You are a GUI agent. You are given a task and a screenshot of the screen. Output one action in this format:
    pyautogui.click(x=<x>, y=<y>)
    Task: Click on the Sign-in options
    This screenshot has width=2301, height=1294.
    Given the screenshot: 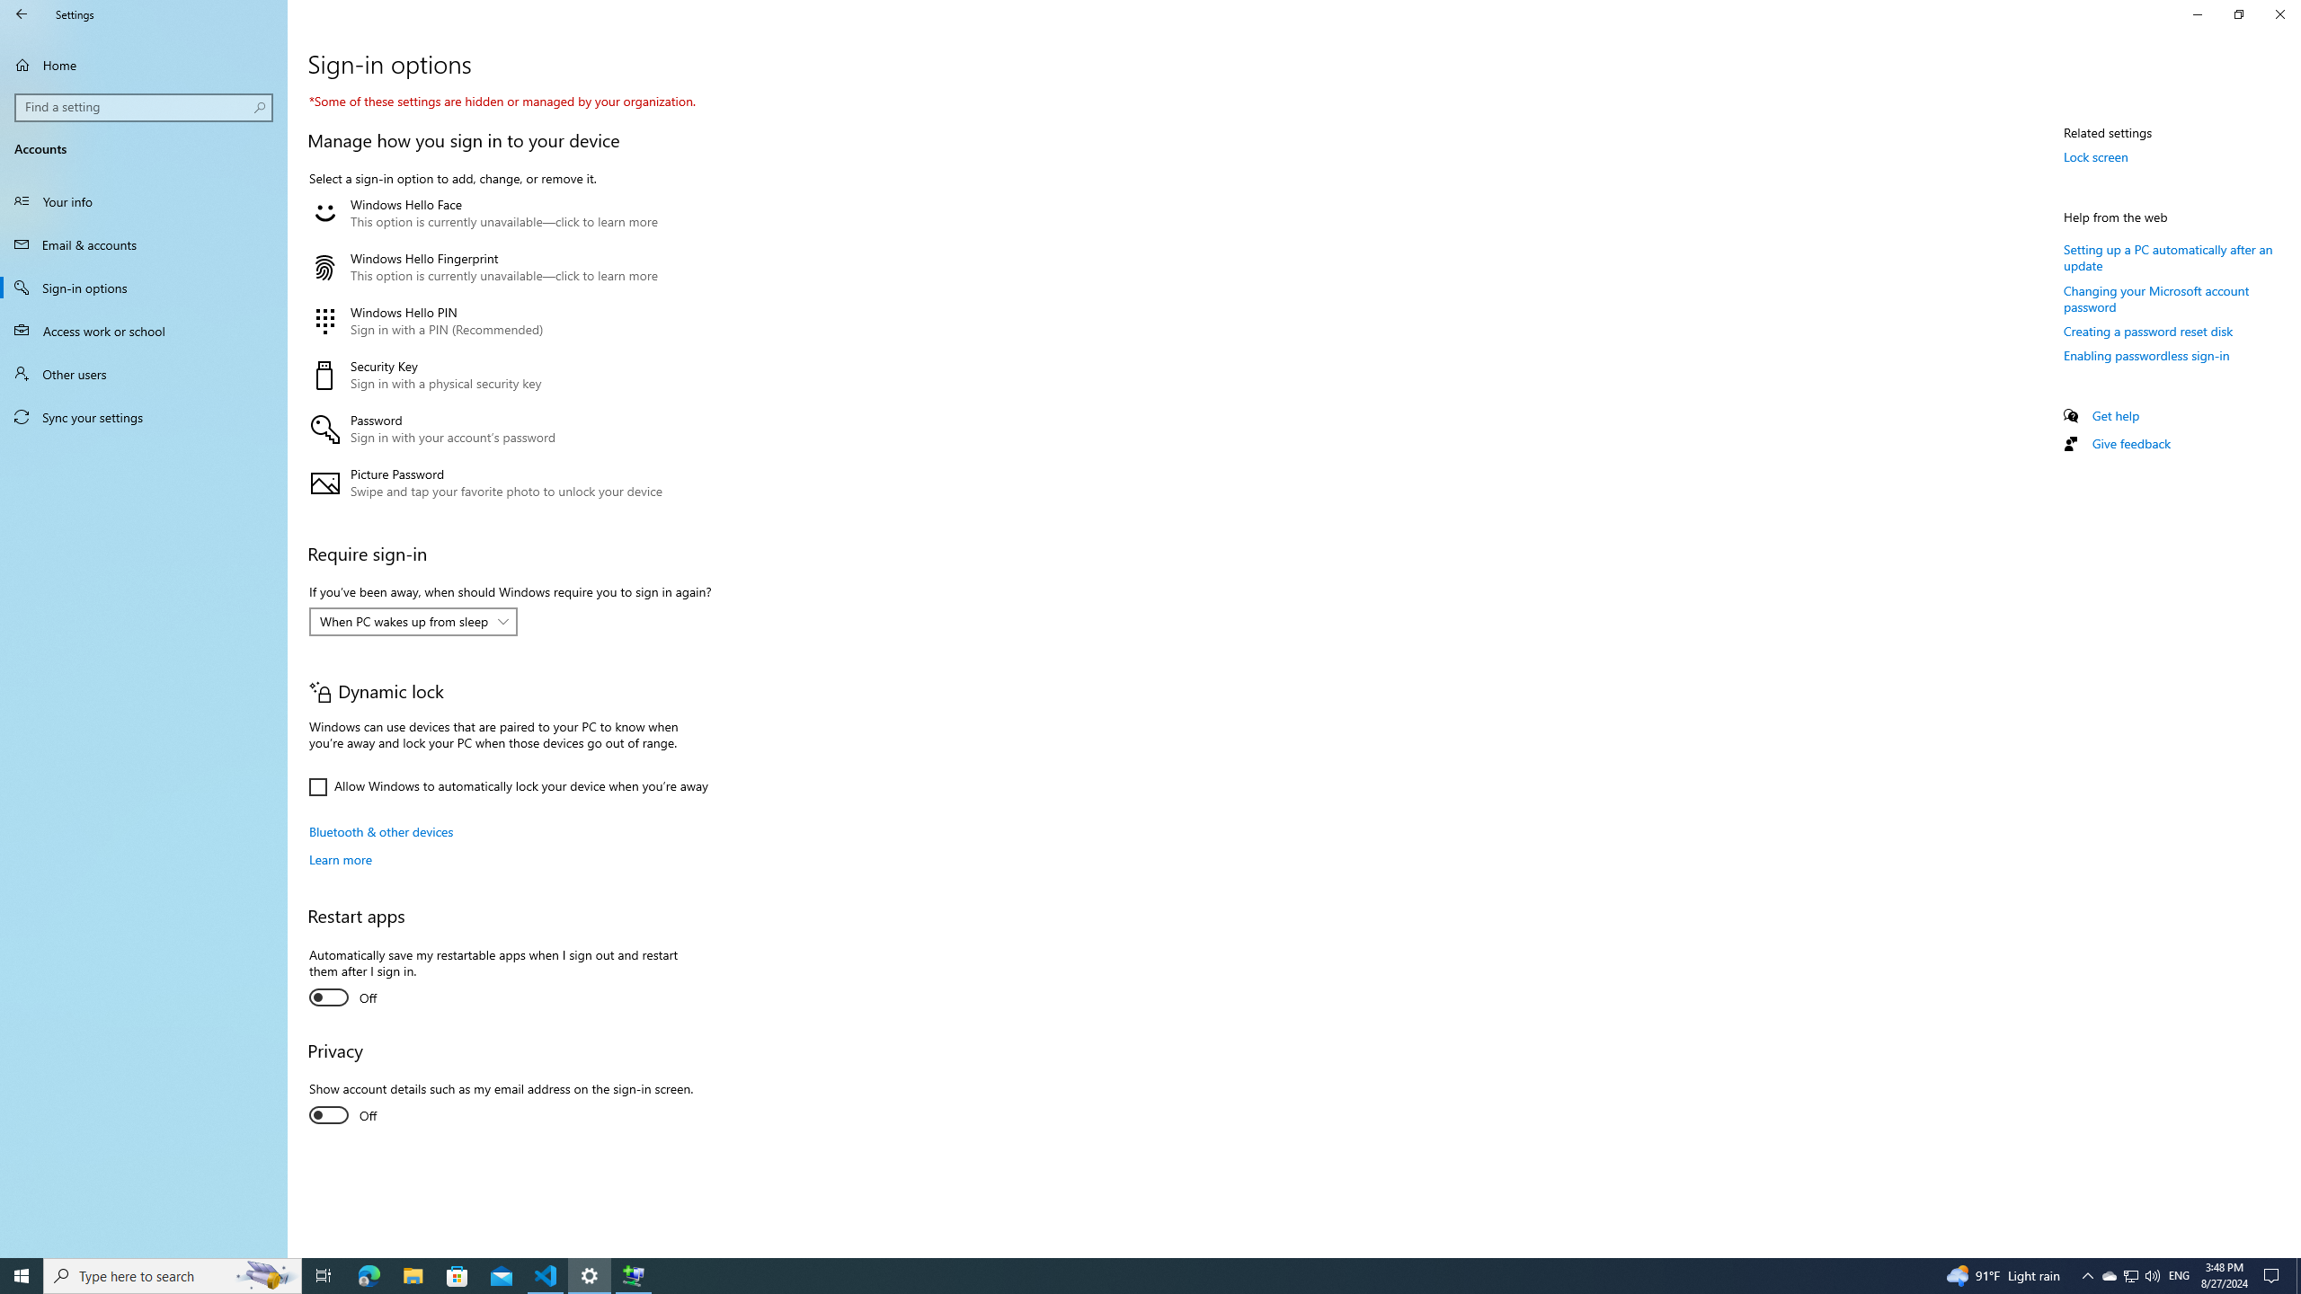 What is the action you would take?
    pyautogui.click(x=144, y=288)
    